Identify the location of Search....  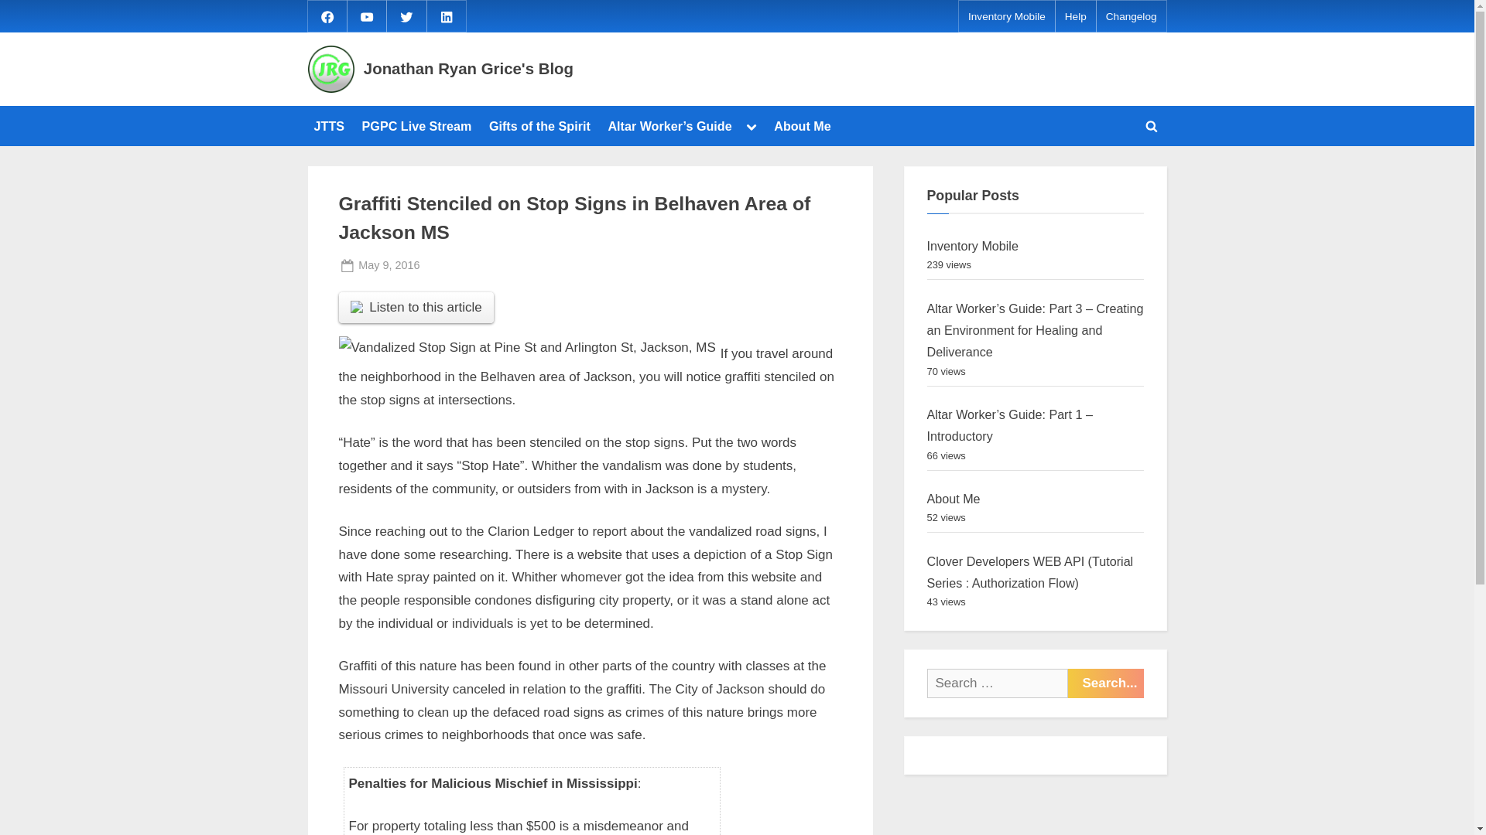
(1106, 683).